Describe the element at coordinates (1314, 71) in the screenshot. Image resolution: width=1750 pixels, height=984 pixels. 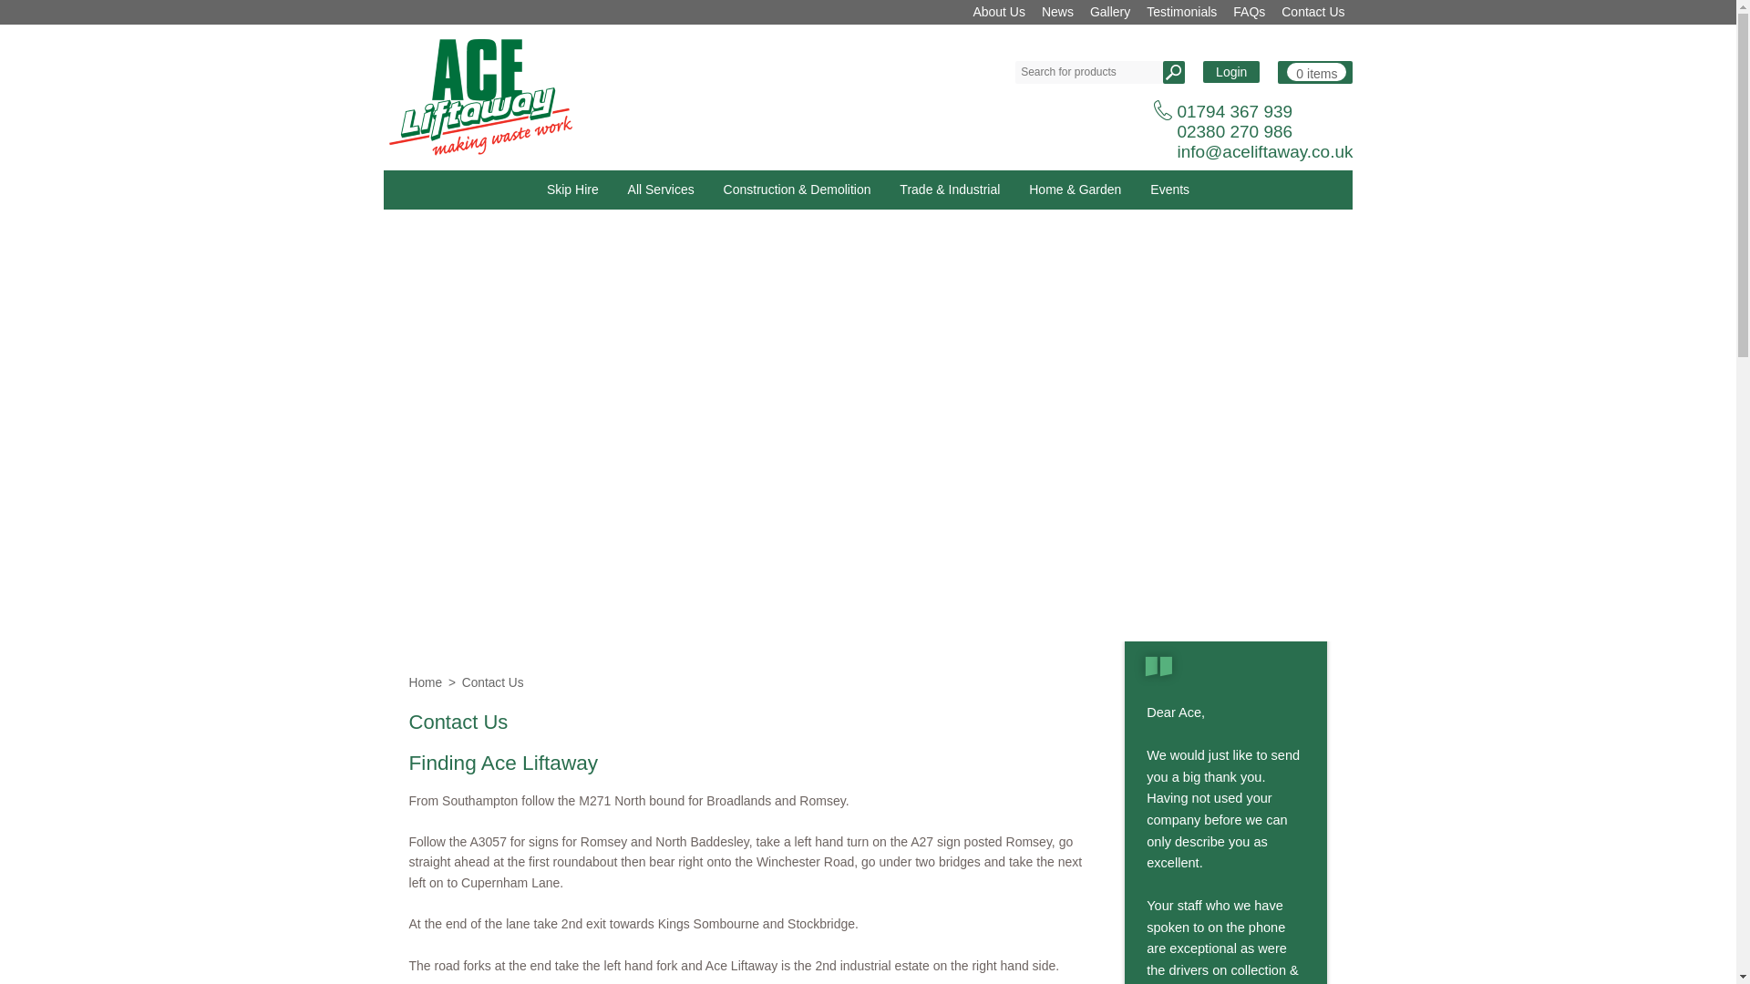
I see `View your shopping cart` at that location.